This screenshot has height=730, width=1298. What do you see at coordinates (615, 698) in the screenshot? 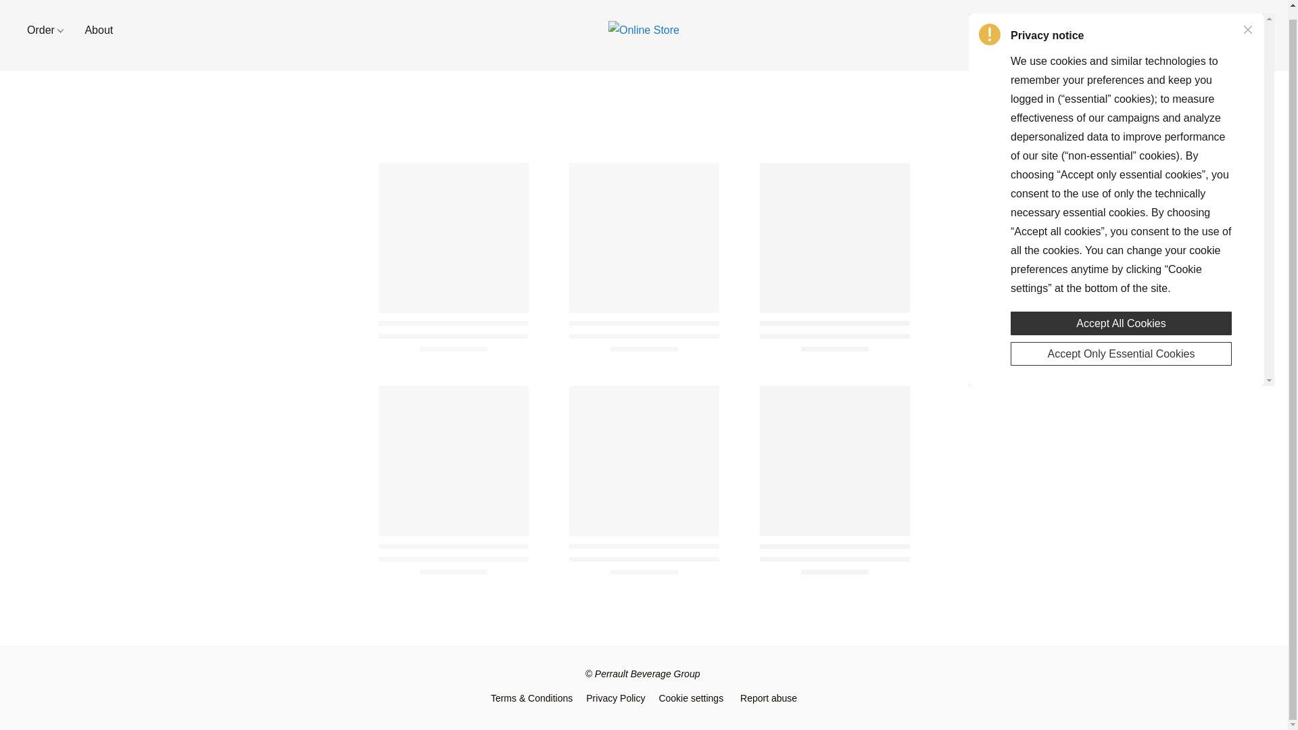
I see `Privacy Policy` at bounding box center [615, 698].